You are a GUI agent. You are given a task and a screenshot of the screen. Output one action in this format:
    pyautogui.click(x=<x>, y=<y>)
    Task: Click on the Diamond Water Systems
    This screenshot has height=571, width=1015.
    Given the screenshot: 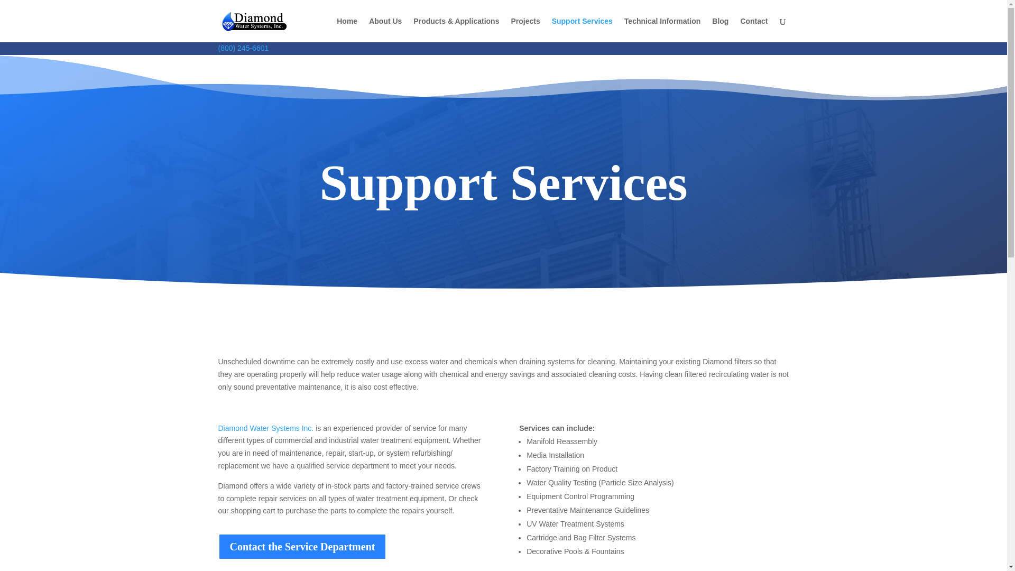 What is the action you would take?
    pyautogui.click(x=254, y=21)
    